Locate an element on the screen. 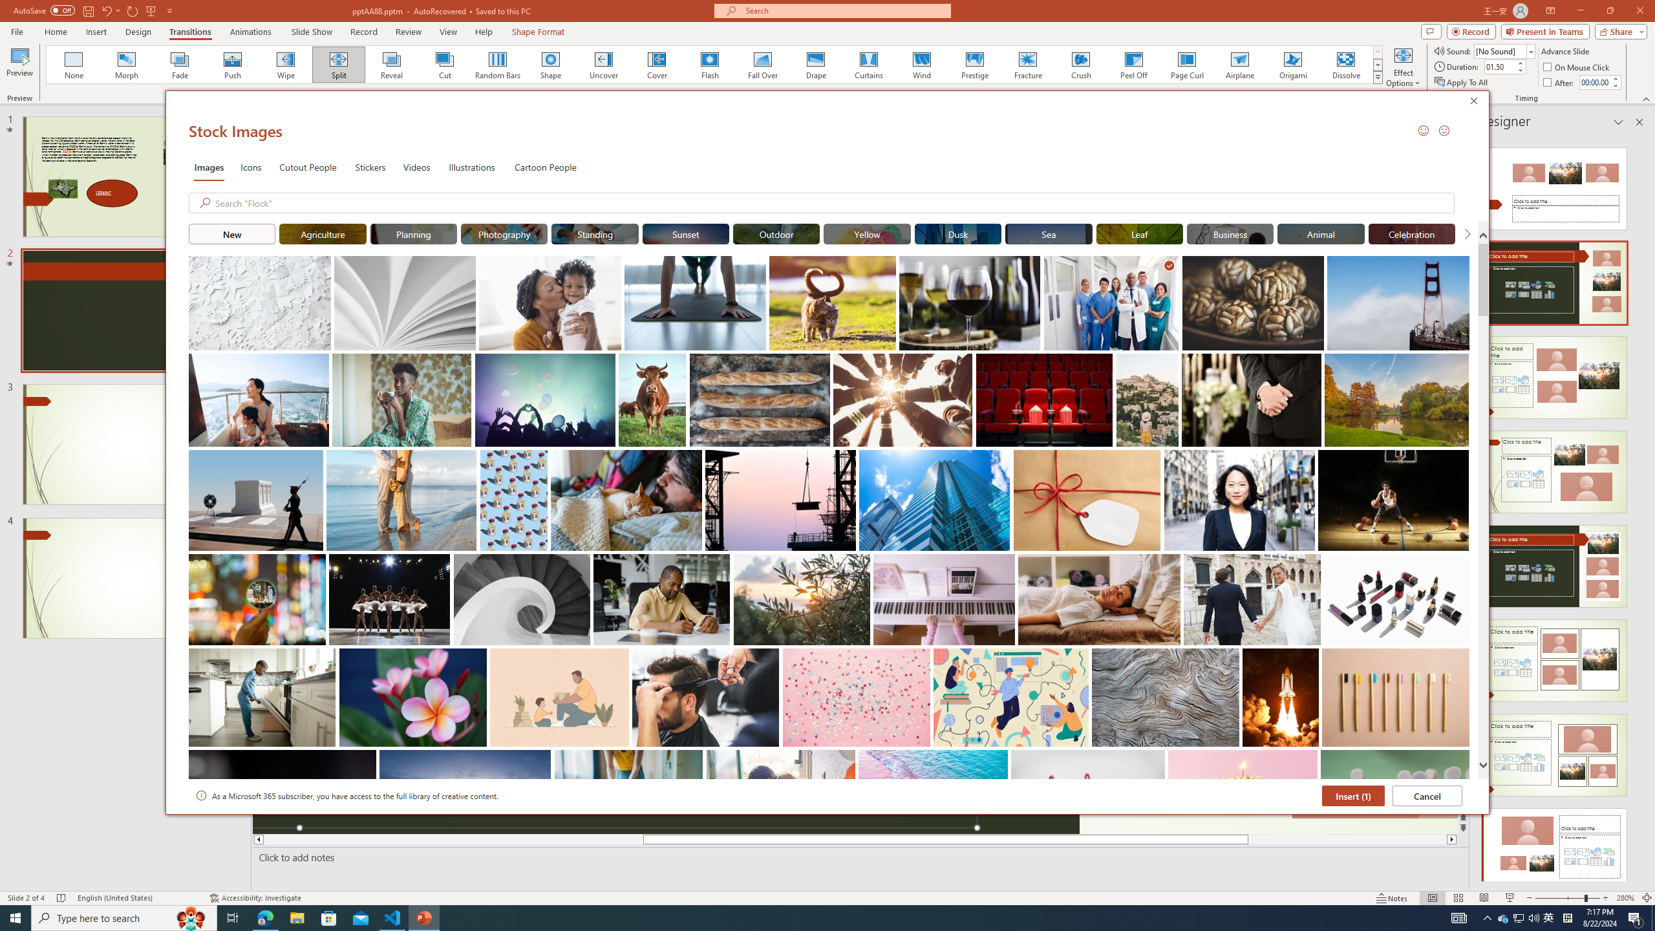 The image size is (1655, 931). After is located at coordinates (1595, 82).